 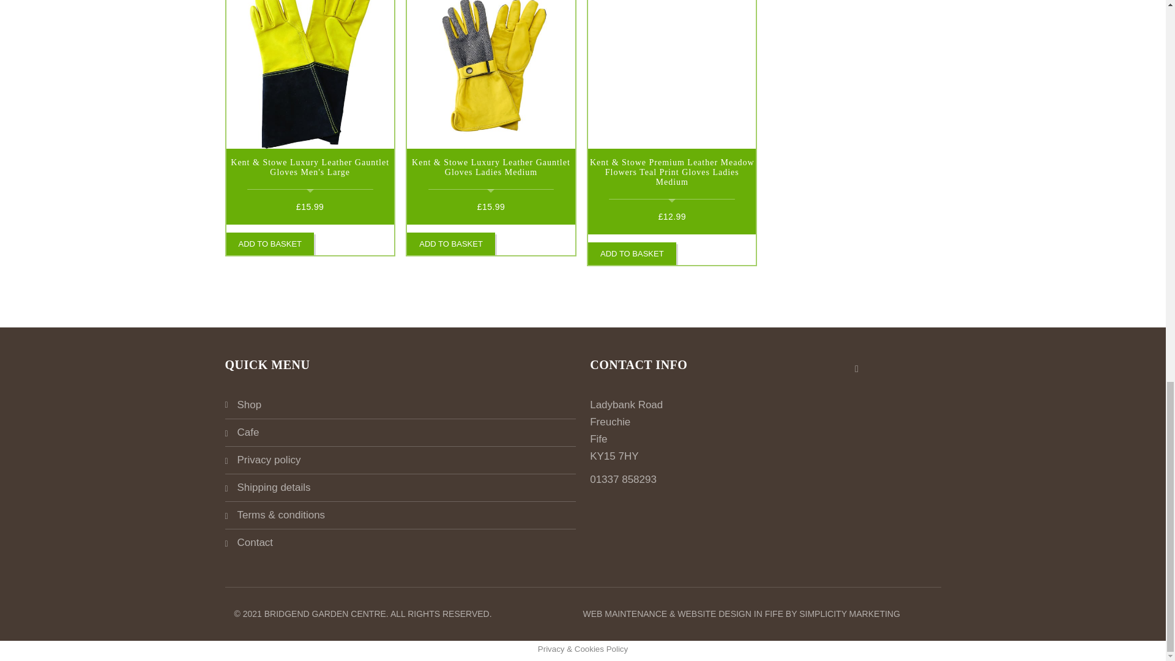 I want to click on ADD TO BASKET, so click(x=450, y=244).